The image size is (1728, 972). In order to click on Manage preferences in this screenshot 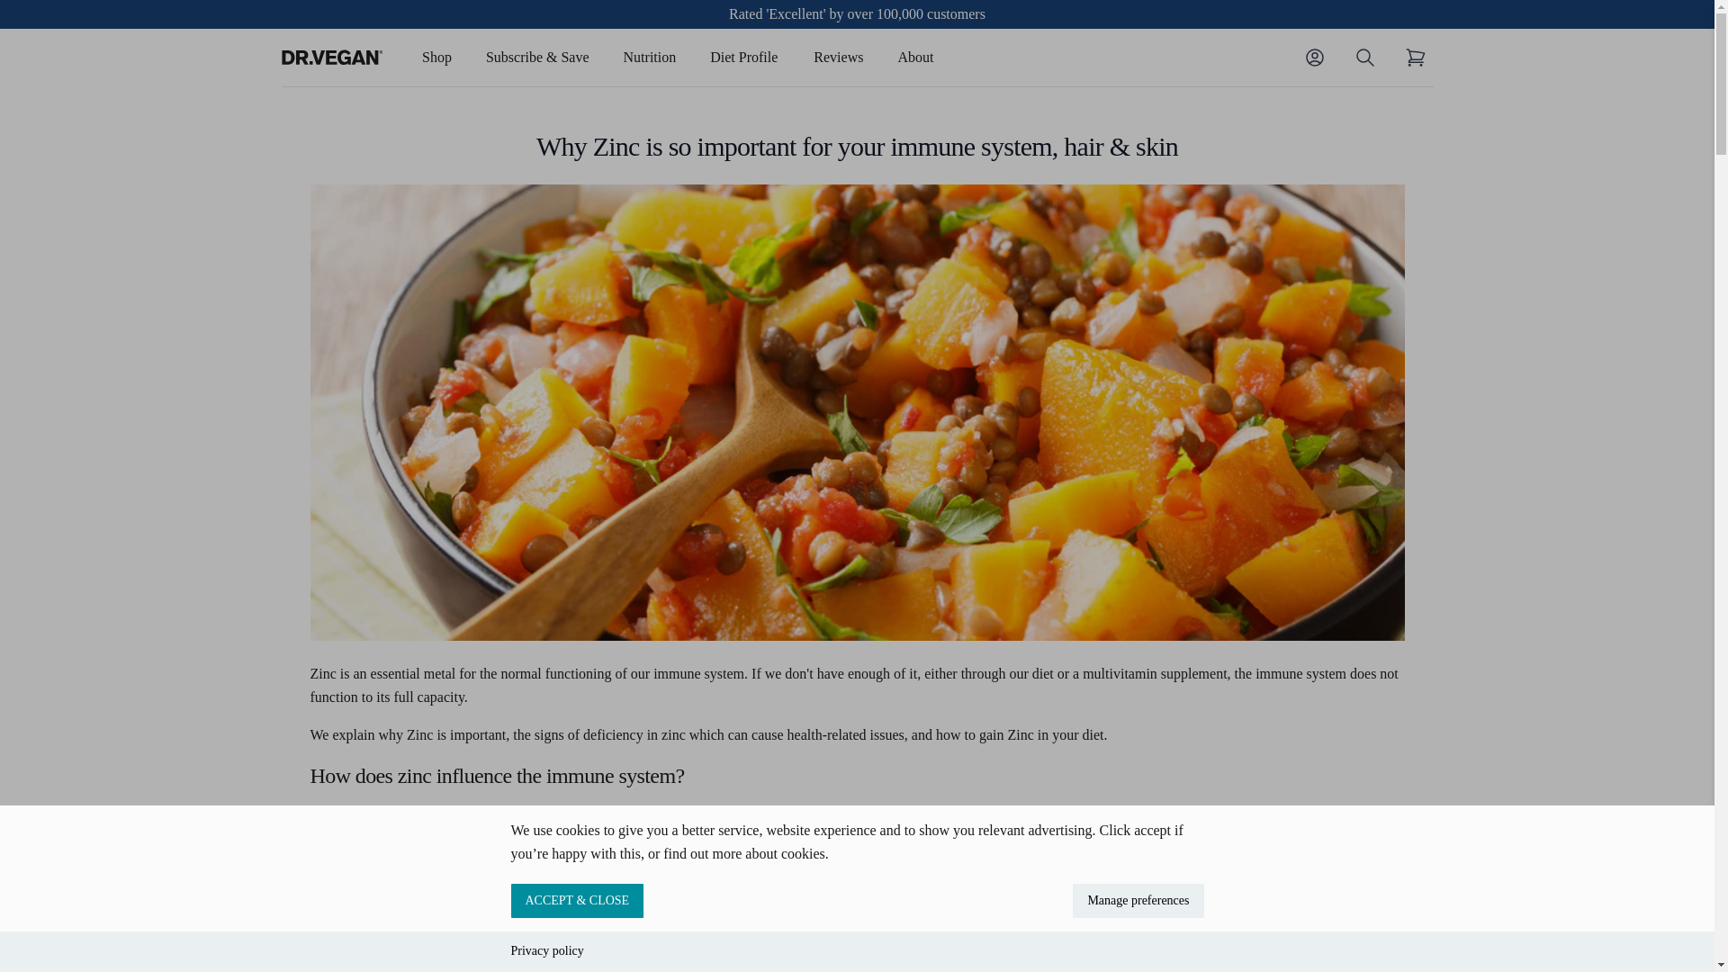, I will do `click(1138, 900)`.